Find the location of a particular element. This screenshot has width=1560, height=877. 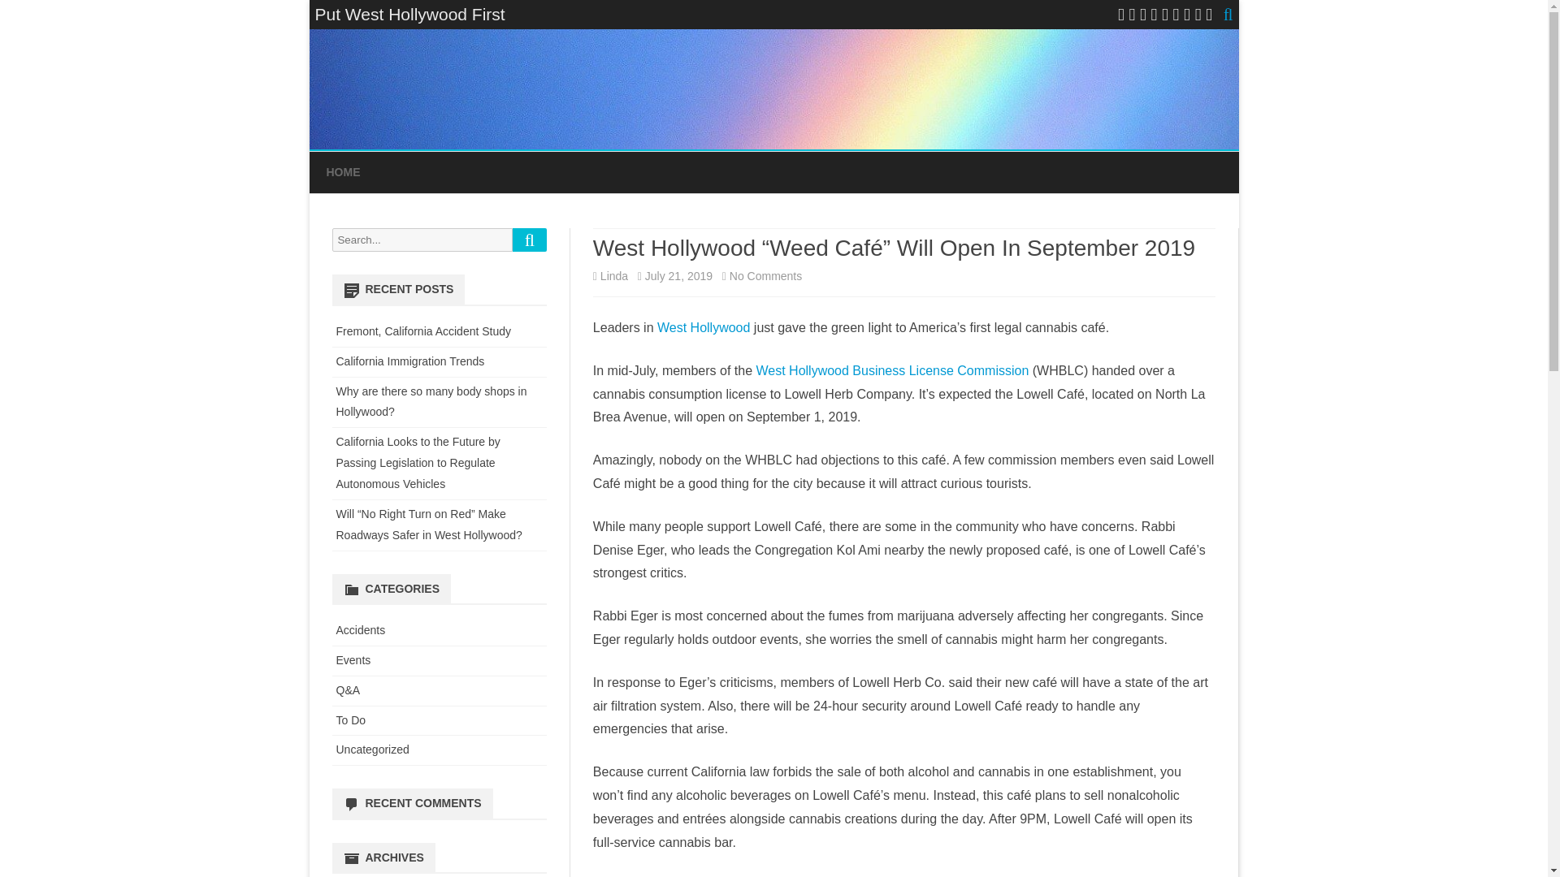

Google Plus is located at coordinates (1143, 15).